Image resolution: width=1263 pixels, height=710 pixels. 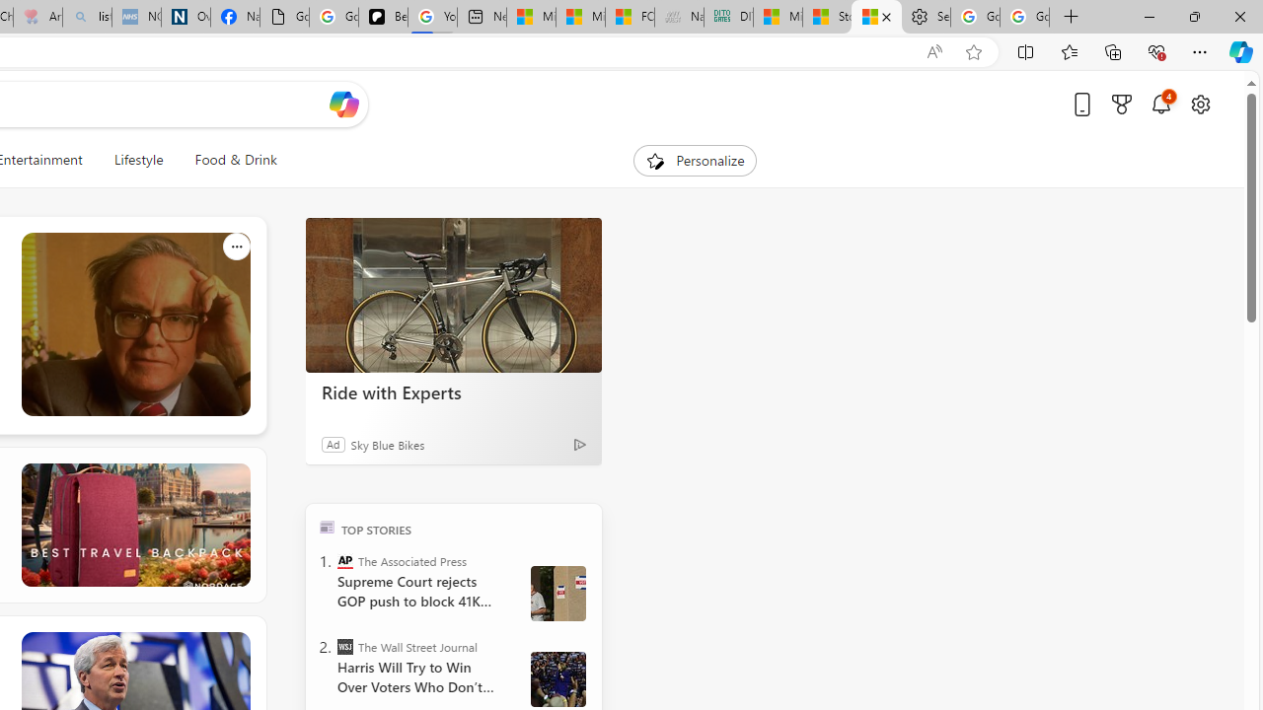 I want to click on Food & Drink, so click(x=236, y=160).